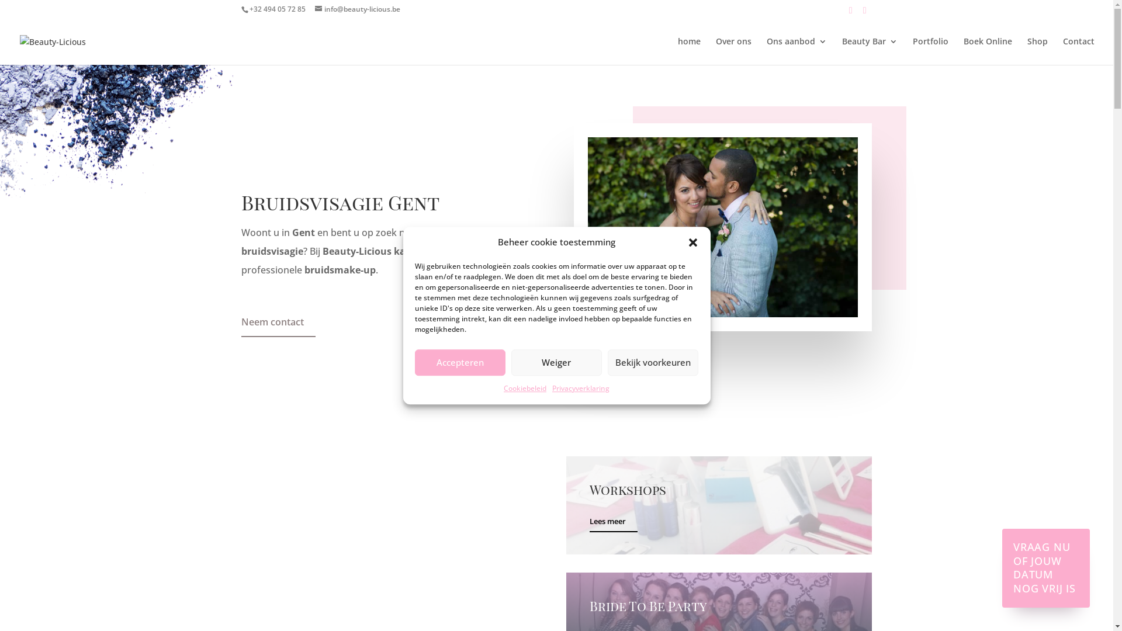 This screenshot has width=1122, height=631. I want to click on VRAAG NU OF JOUW DATUM NOG VRIJ IS, so click(1046, 568).